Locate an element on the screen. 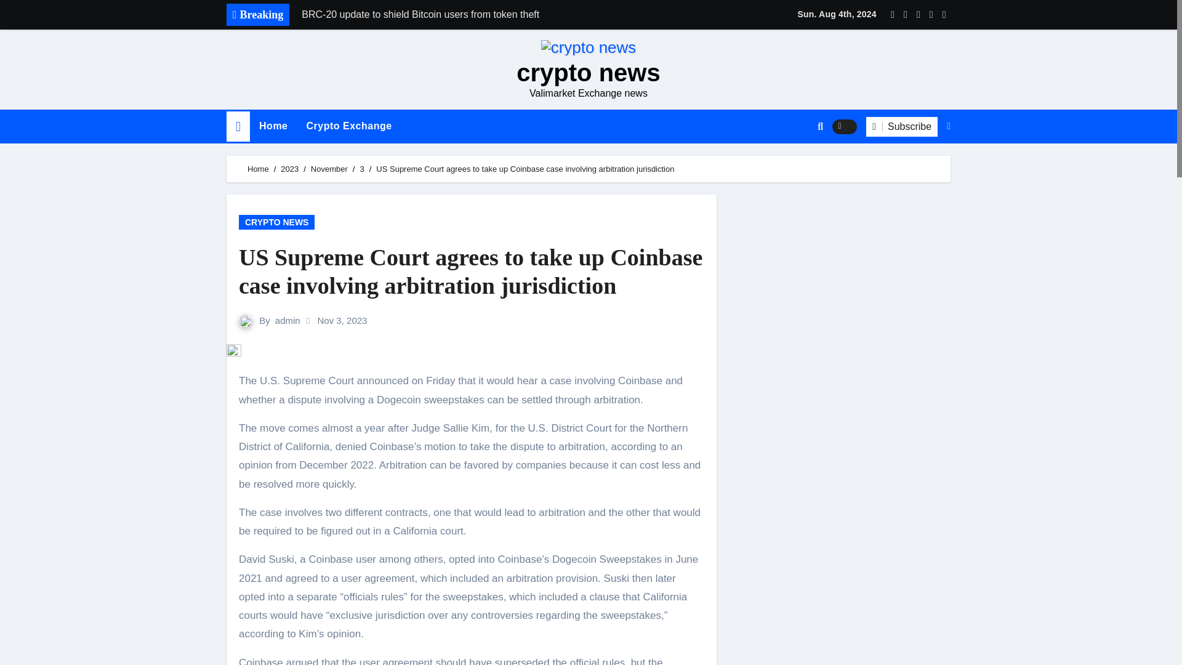 The width and height of the screenshot is (1182, 665). Subscribe is located at coordinates (901, 127).